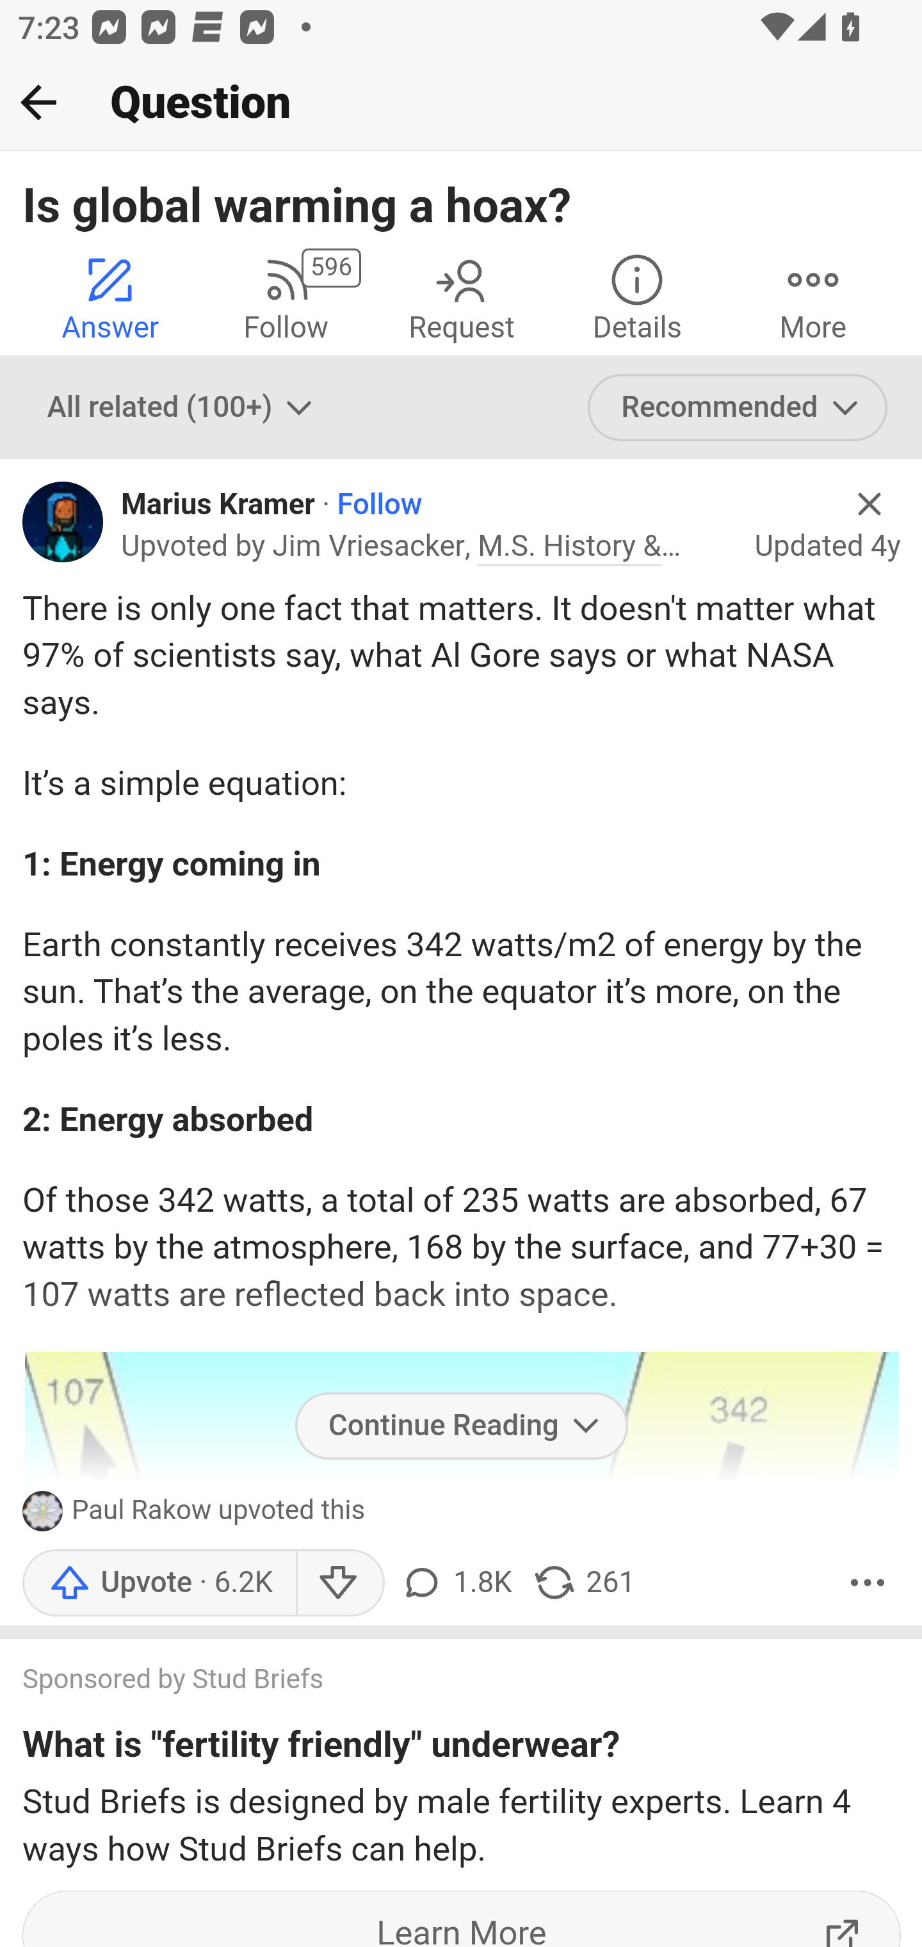 This screenshot has height=1947, width=922. I want to click on Answer, so click(110, 298).